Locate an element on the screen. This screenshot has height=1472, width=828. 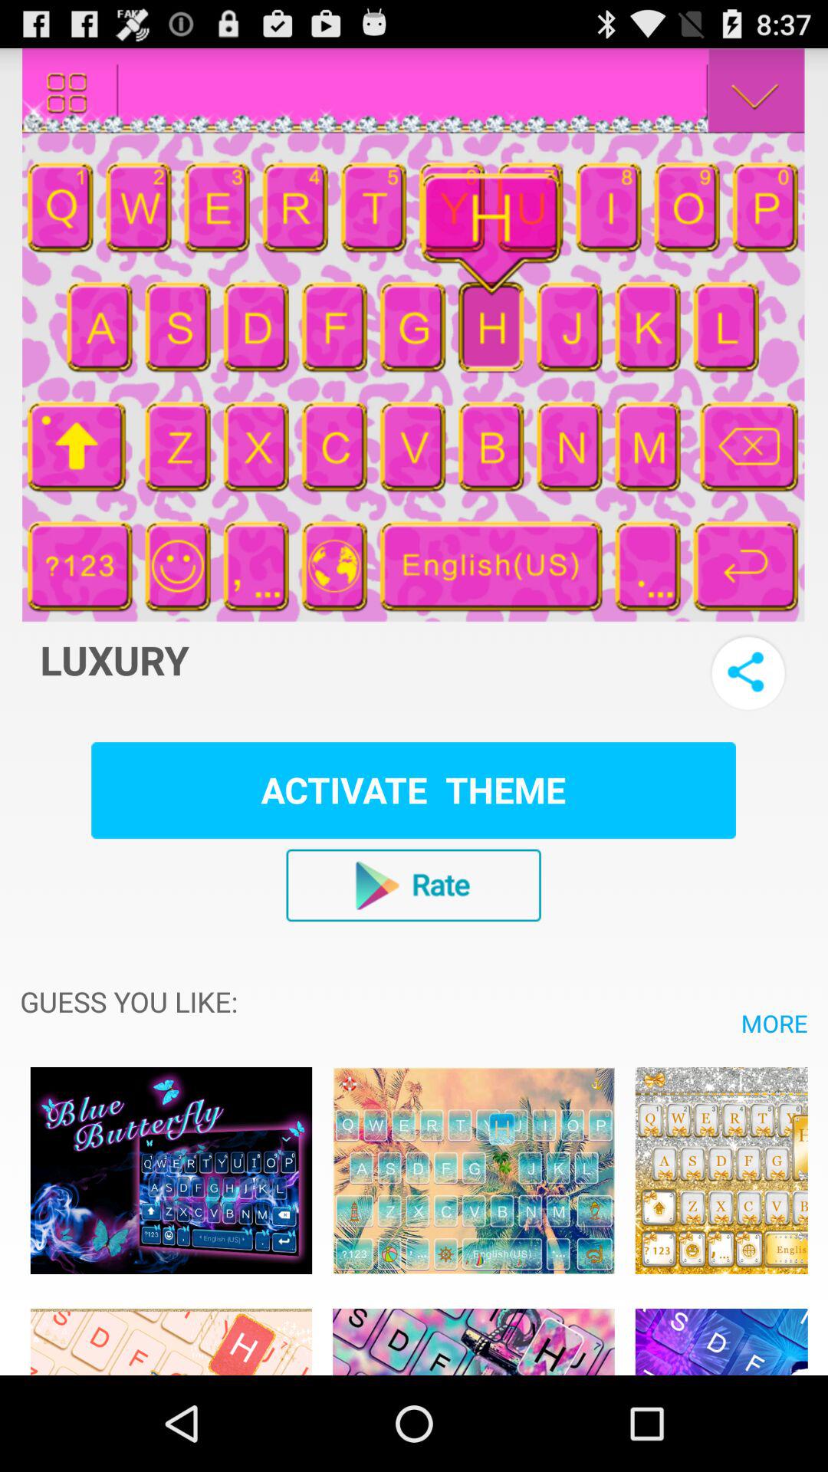
share the article is located at coordinates (748, 672).